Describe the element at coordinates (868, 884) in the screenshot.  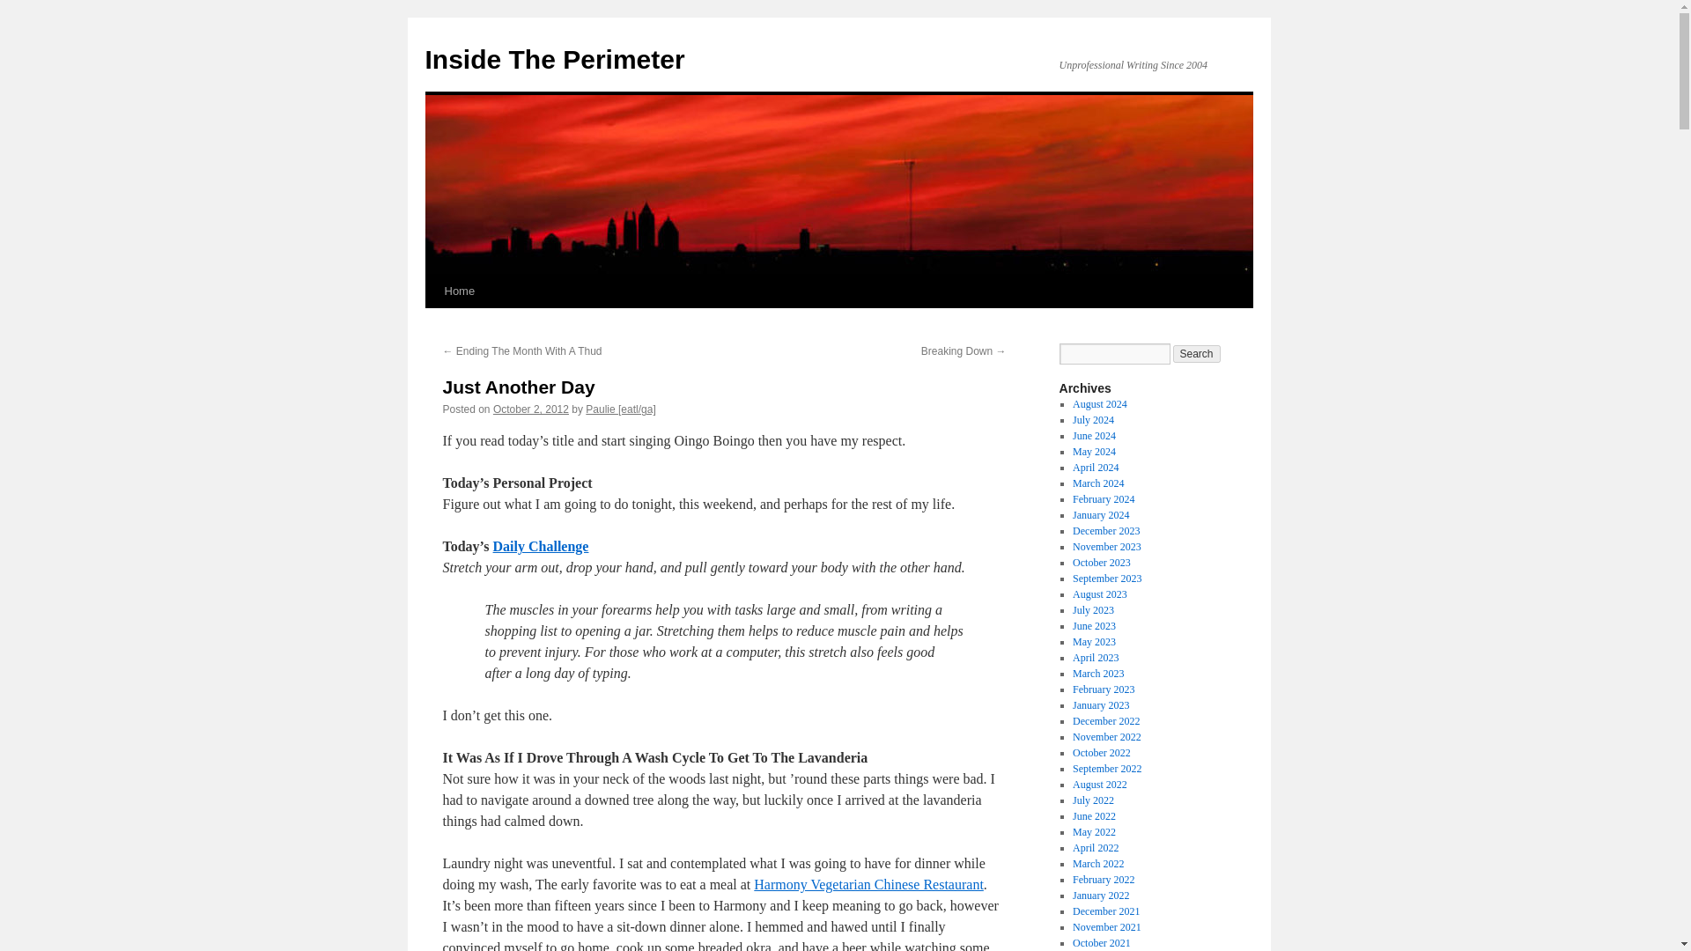
I see `Harmony Vegetarian Chinese Restaurant` at that location.